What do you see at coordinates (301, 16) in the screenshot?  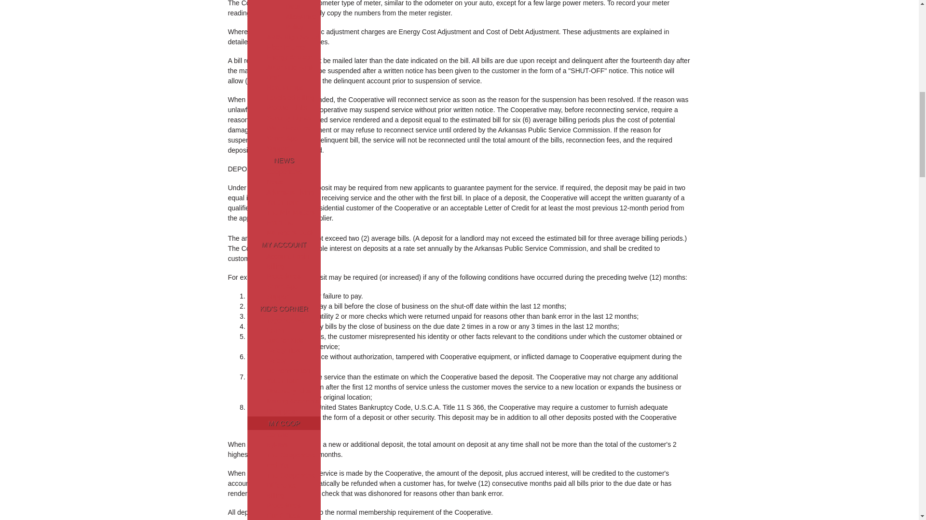 I see `Data Allowance Policy` at bounding box center [301, 16].